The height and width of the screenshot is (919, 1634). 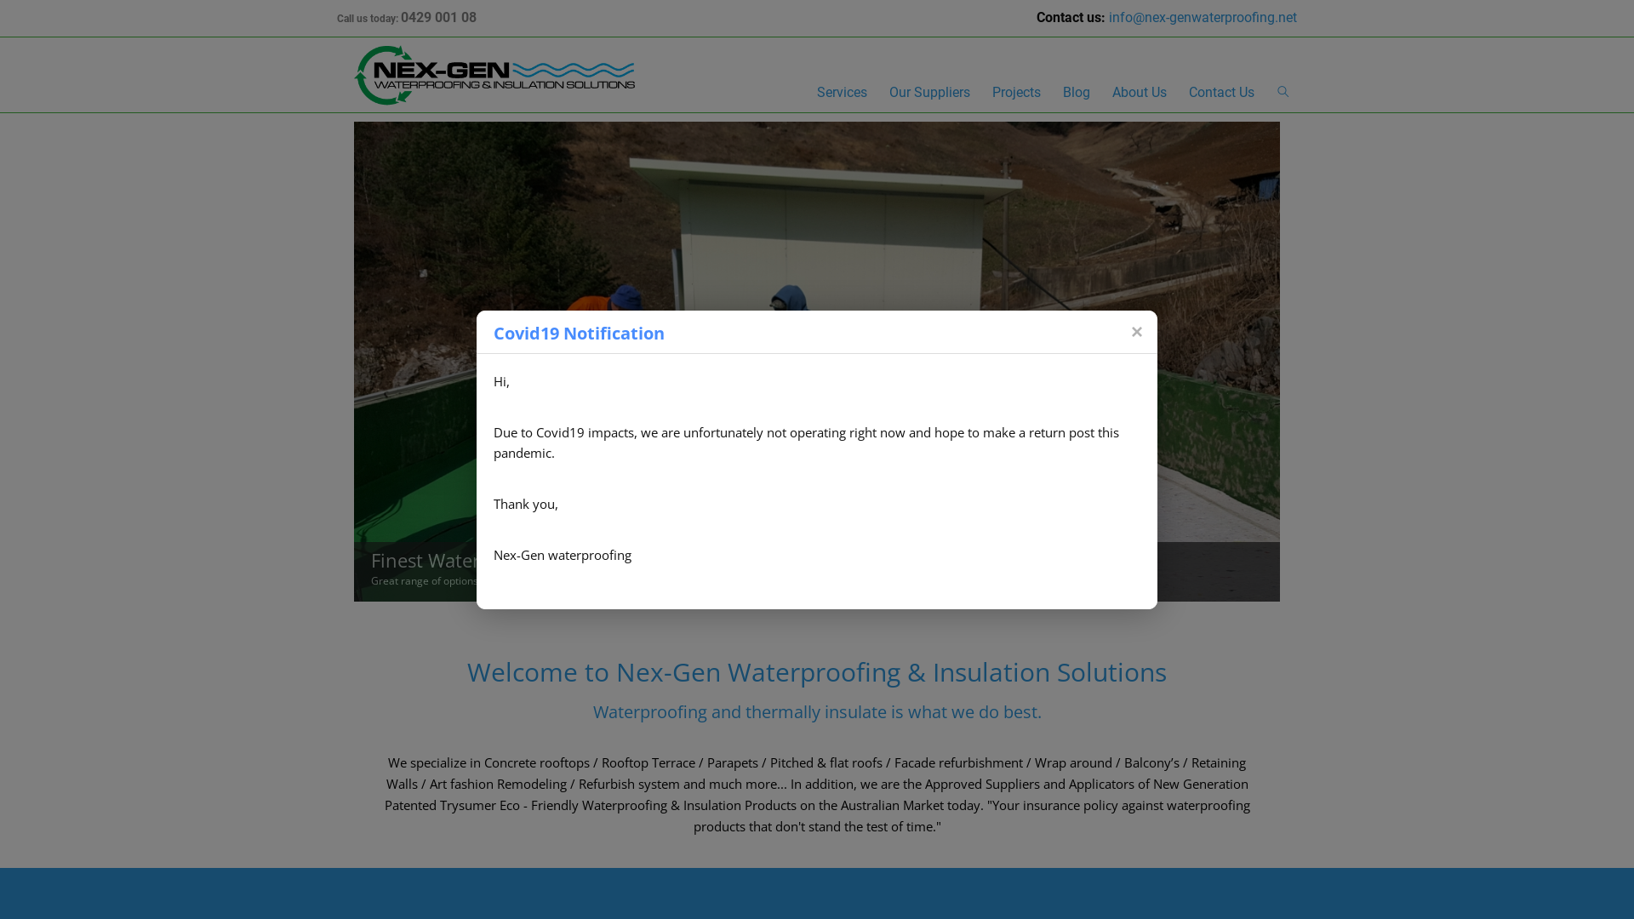 What do you see at coordinates (1203, 17) in the screenshot?
I see `info@nex-genwaterproofing.net` at bounding box center [1203, 17].